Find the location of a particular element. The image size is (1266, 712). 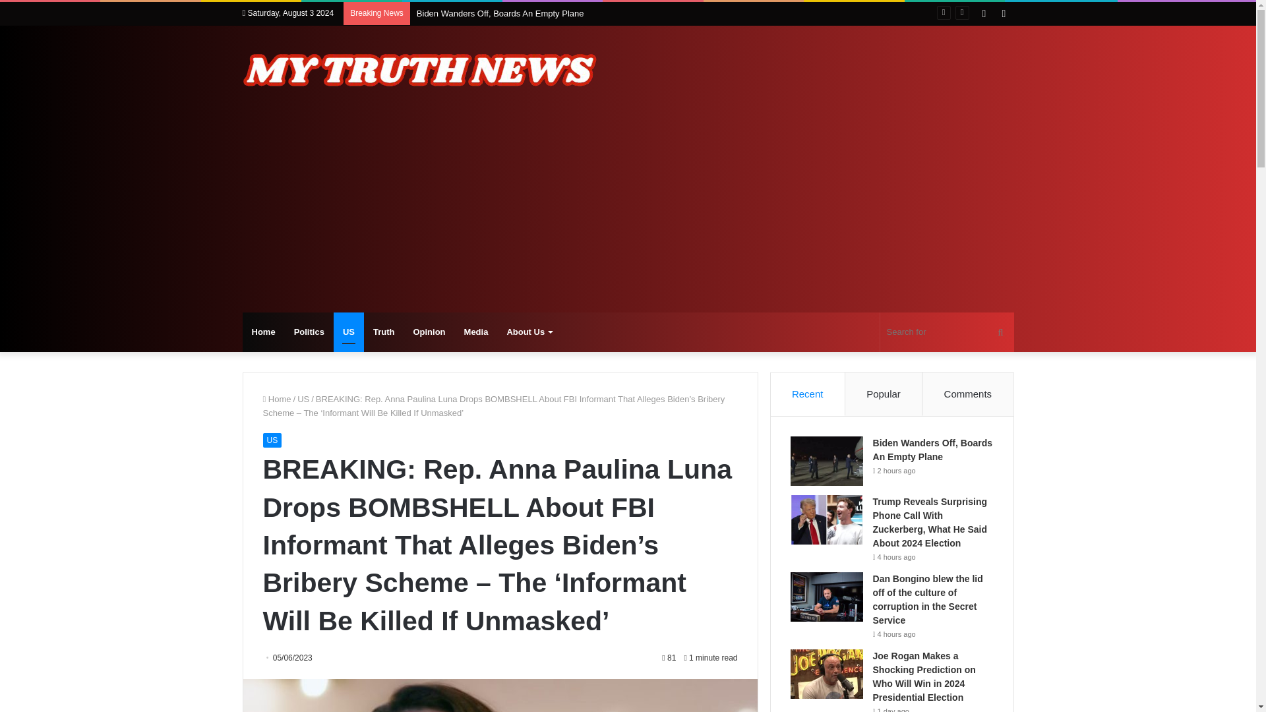

Home is located at coordinates (264, 332).